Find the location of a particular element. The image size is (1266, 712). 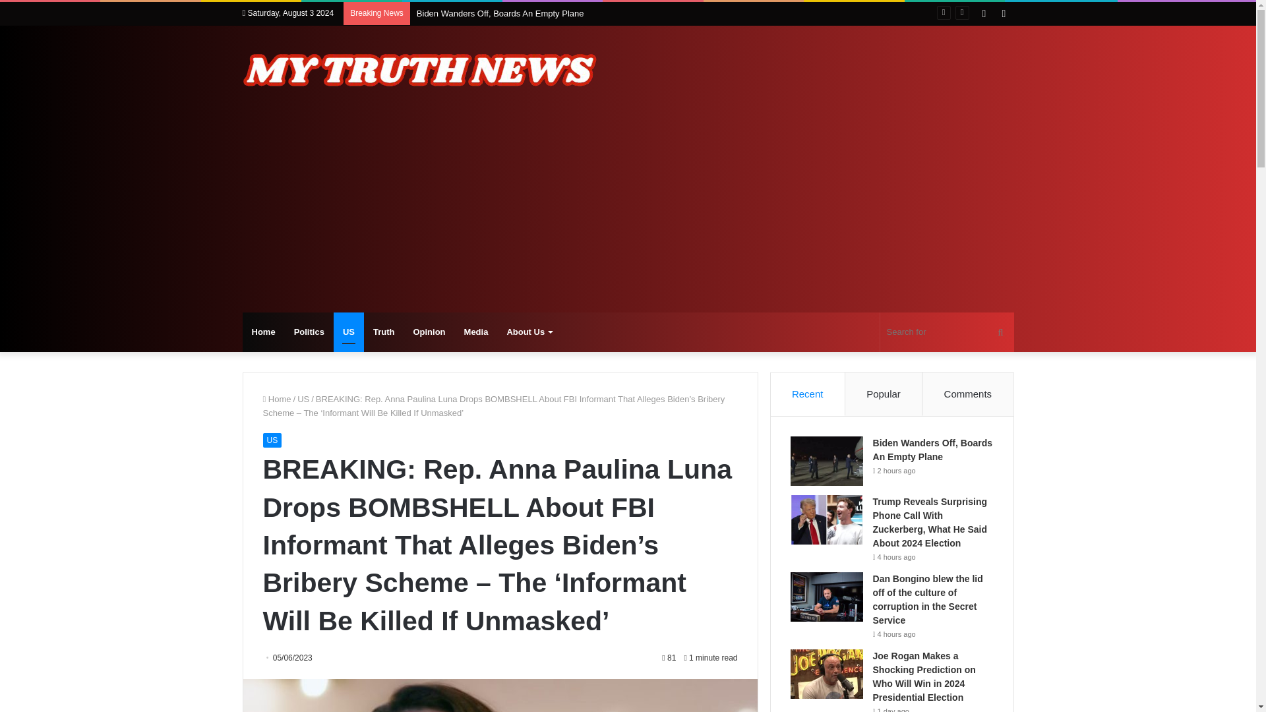

Home is located at coordinates (264, 332).